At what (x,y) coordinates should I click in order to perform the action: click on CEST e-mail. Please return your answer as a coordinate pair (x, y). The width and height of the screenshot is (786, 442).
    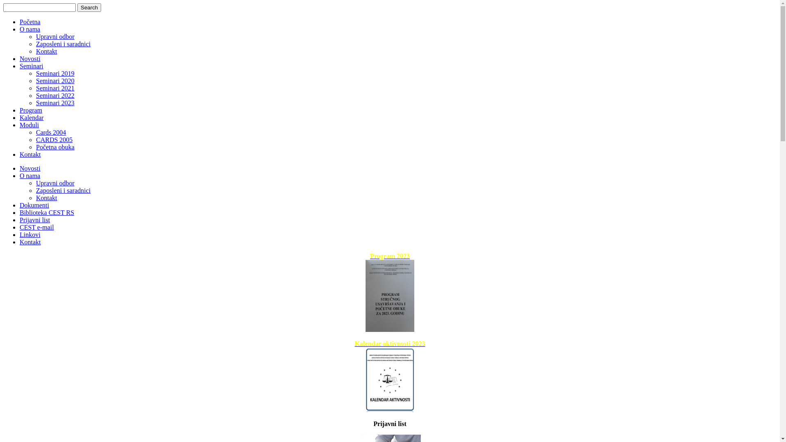
    Looking at the image, I should click on (37, 228).